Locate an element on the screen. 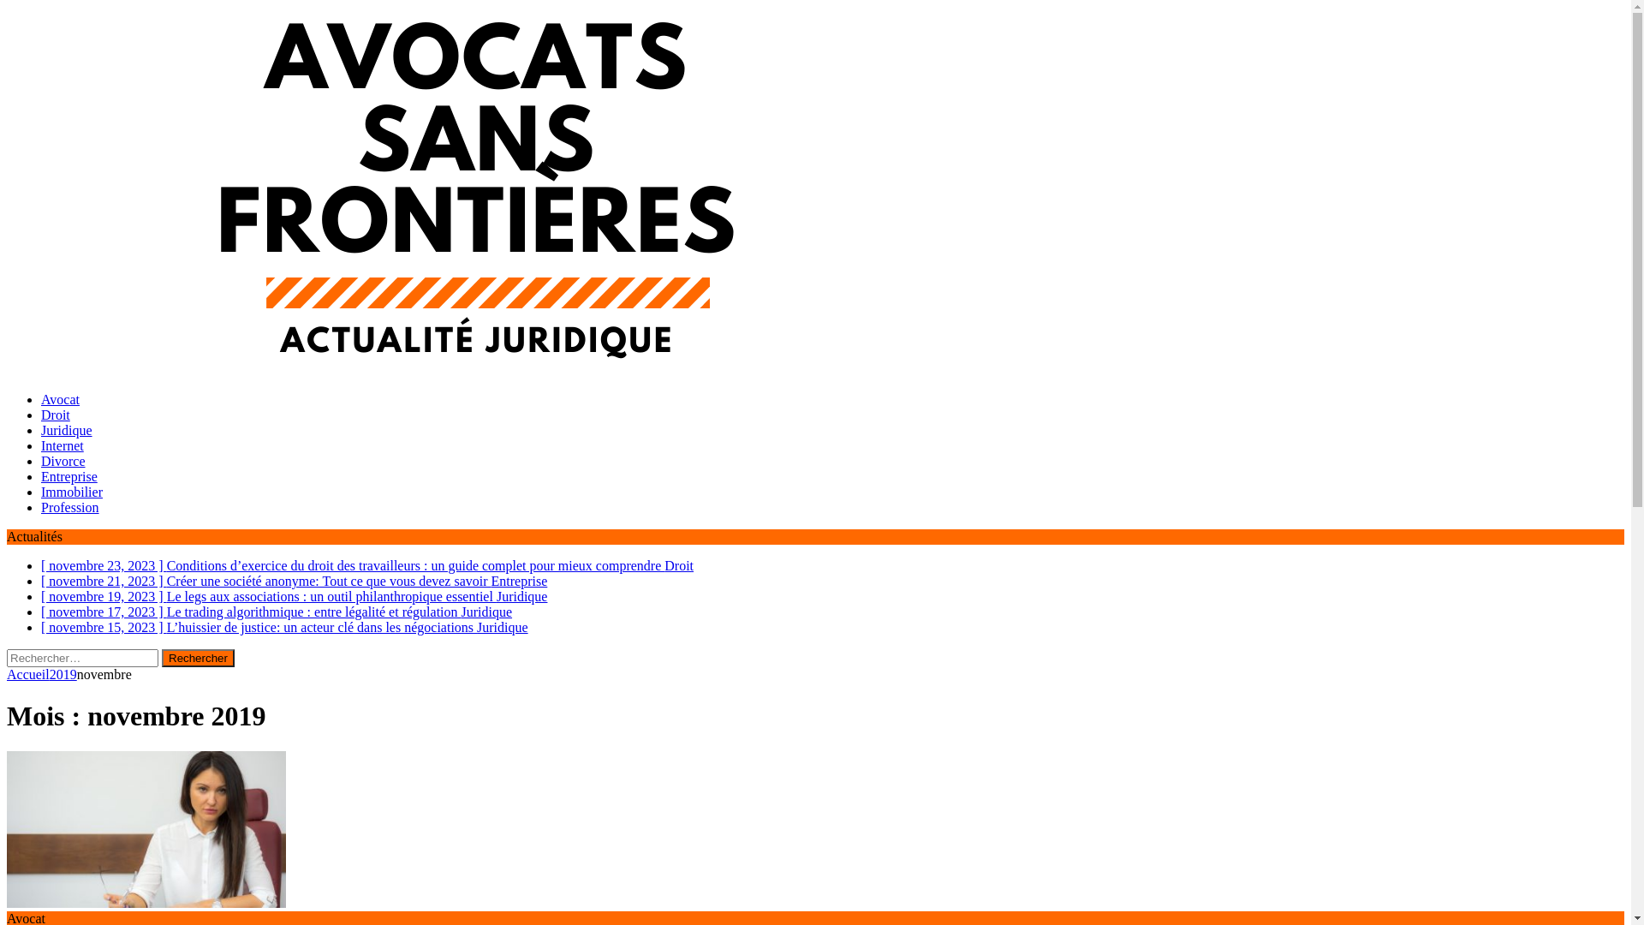 The image size is (1644, 925). Internet is located at coordinates (63, 445).